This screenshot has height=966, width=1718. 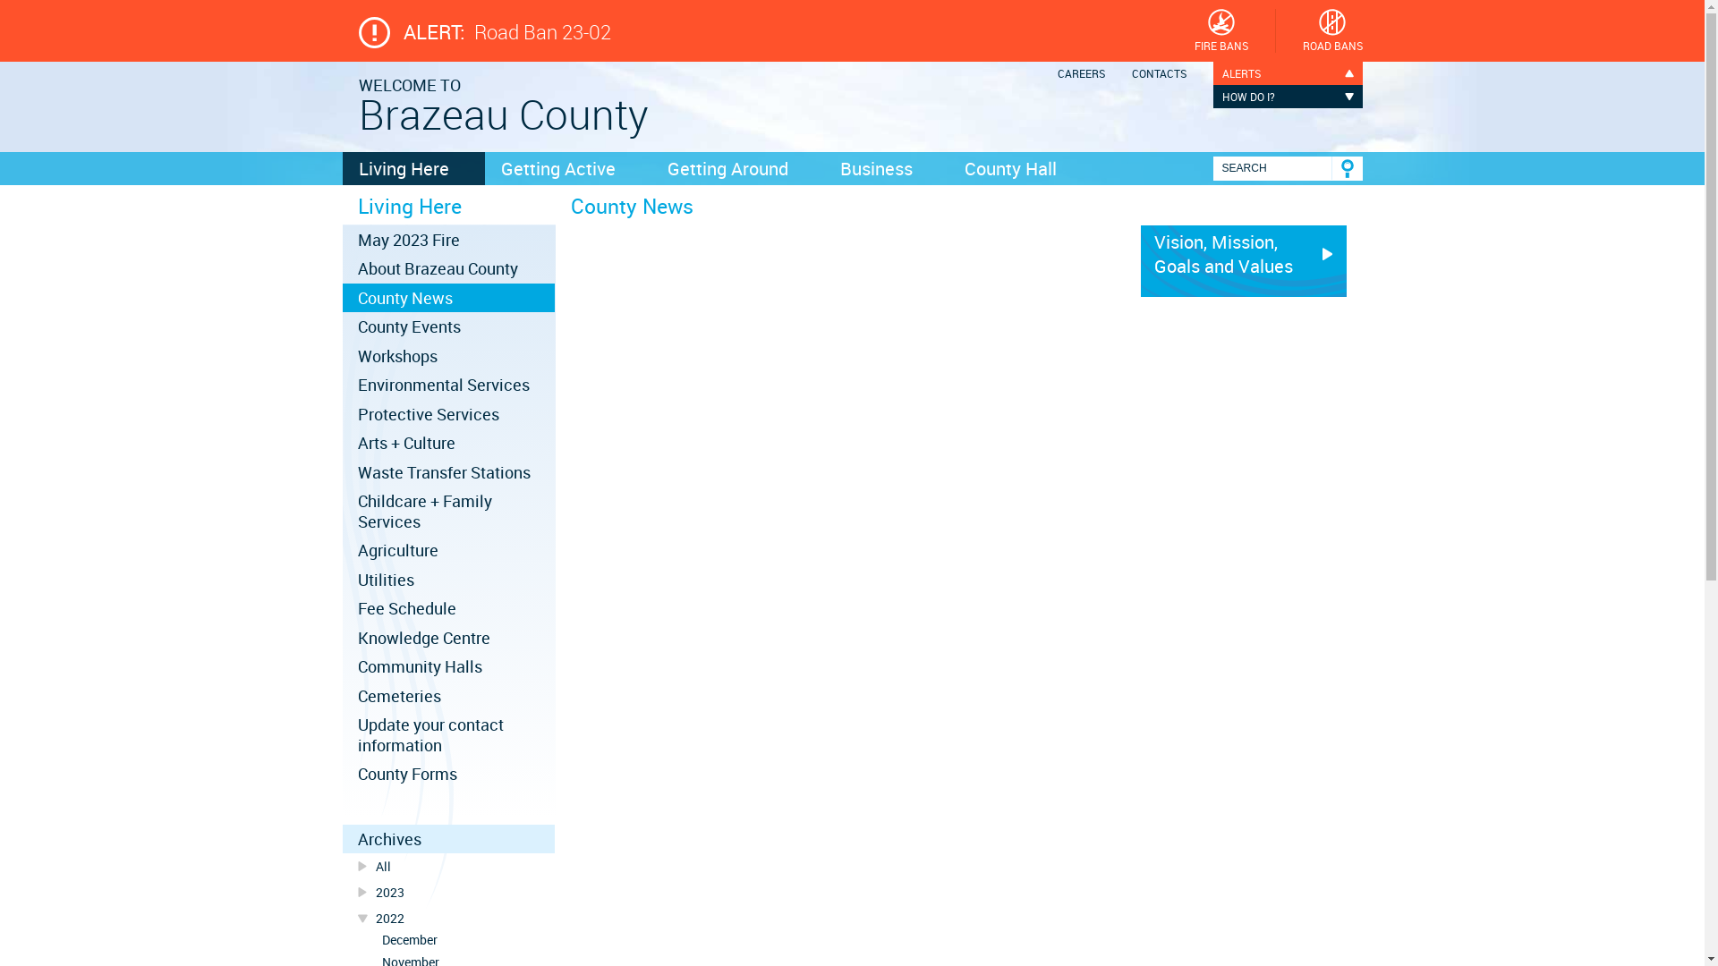 I want to click on Vision, Mission, Goals and Values, so click(x=1243, y=261).